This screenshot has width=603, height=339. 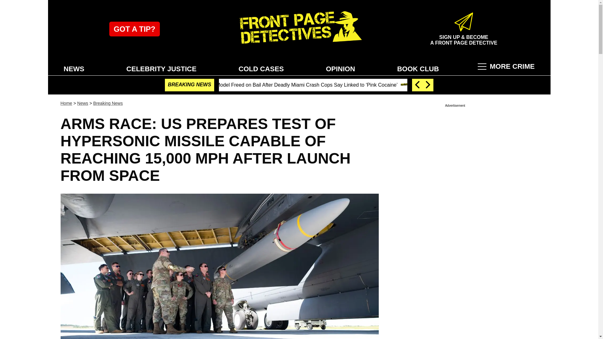 I want to click on Sign up for your daily dose of dope., so click(x=464, y=37).